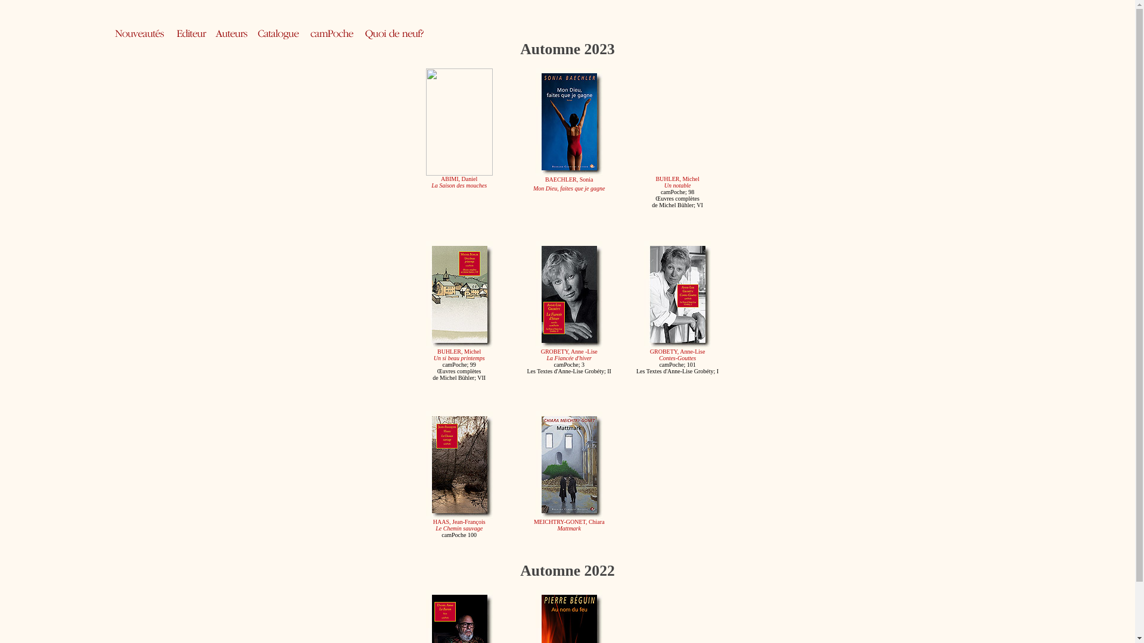 The image size is (1144, 643). What do you see at coordinates (677, 358) in the screenshot?
I see `Contes-Gouttes` at bounding box center [677, 358].